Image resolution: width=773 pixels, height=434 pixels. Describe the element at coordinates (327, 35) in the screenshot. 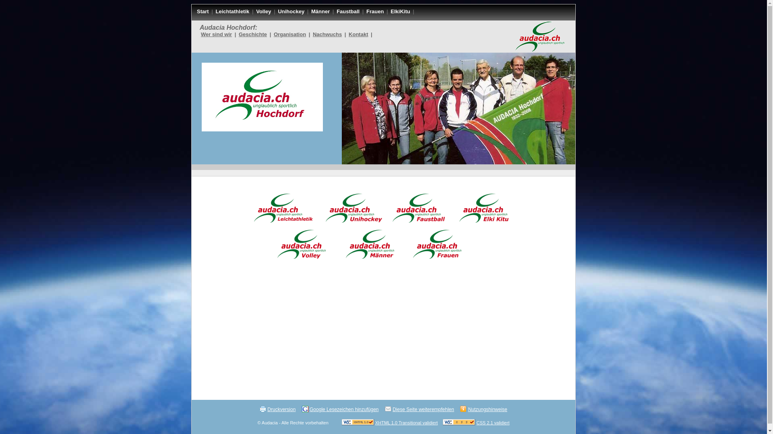

I see `Nachwuchs` at that location.